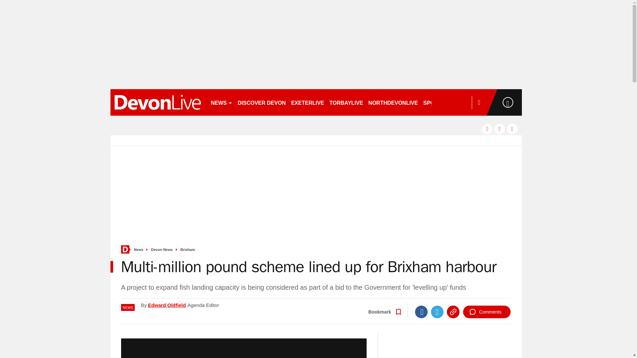 Image resolution: width=637 pixels, height=358 pixels. Describe the element at coordinates (487, 129) in the screenshot. I see `facebook` at that location.